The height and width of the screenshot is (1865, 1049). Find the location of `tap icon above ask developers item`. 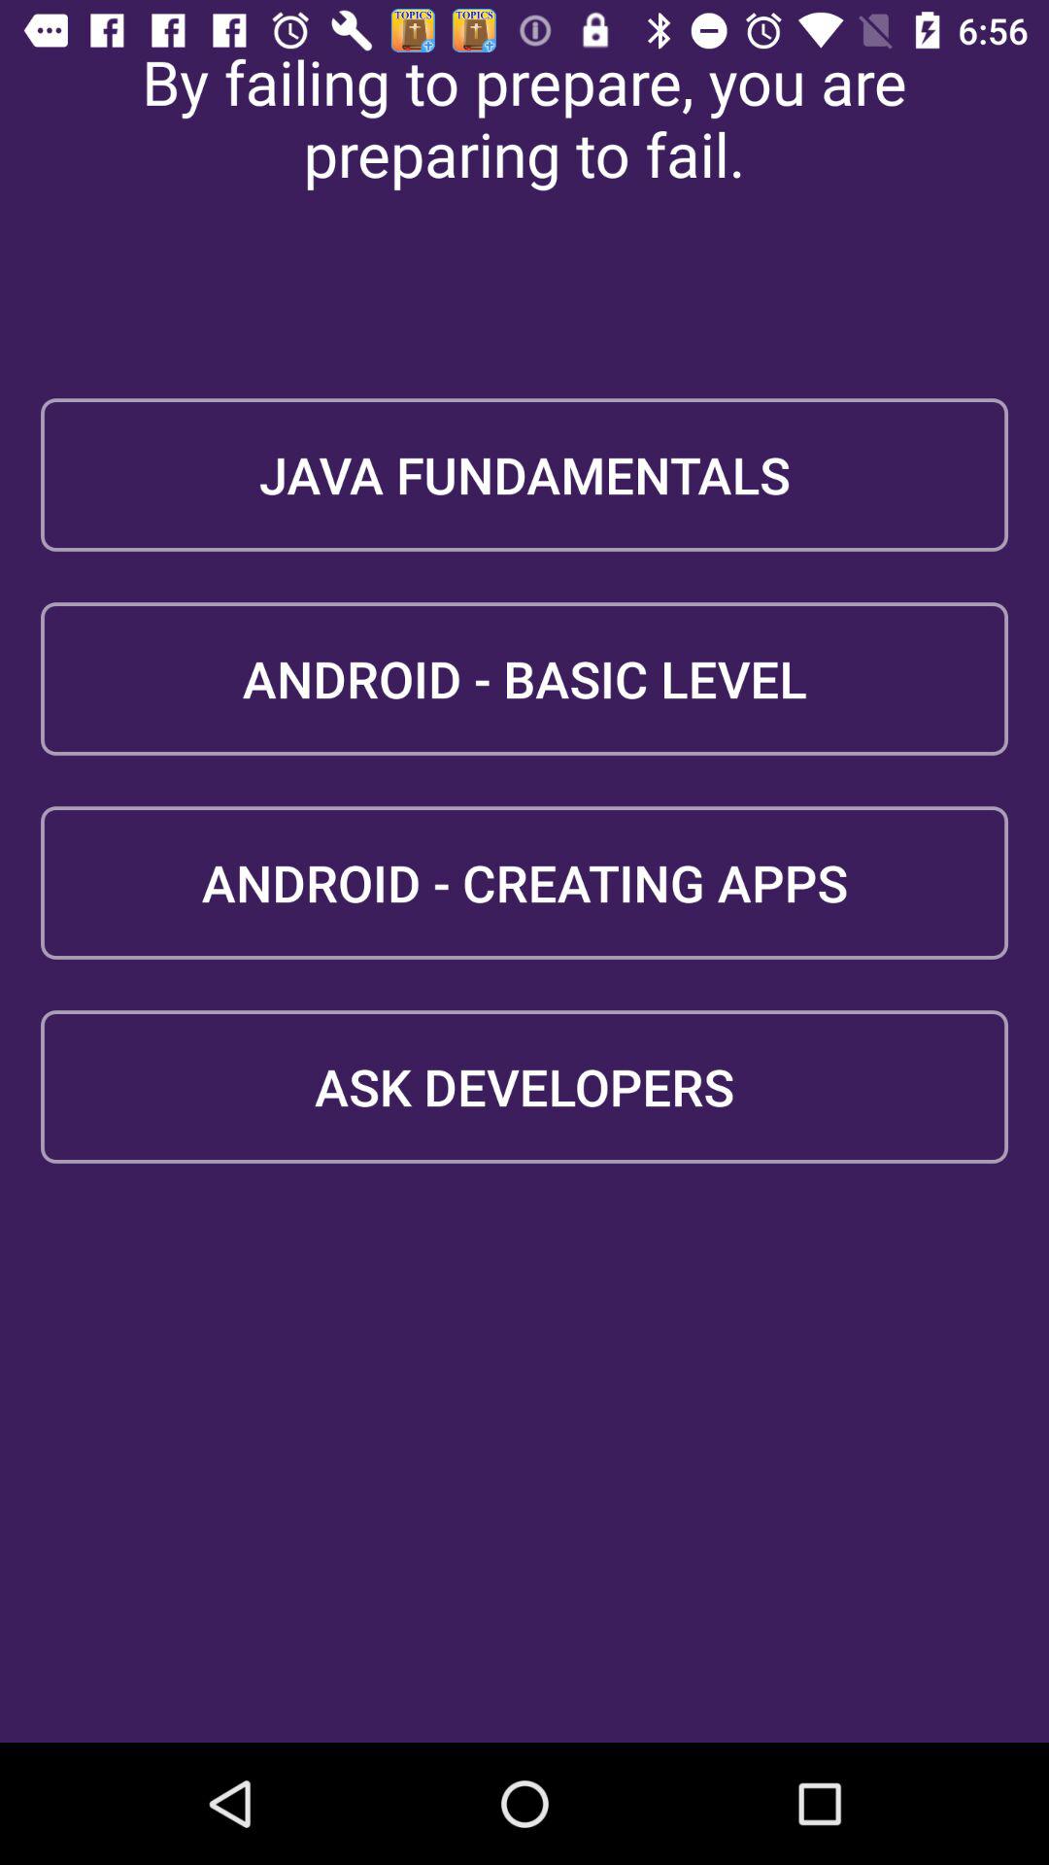

tap icon above ask developers item is located at coordinates (524, 882).